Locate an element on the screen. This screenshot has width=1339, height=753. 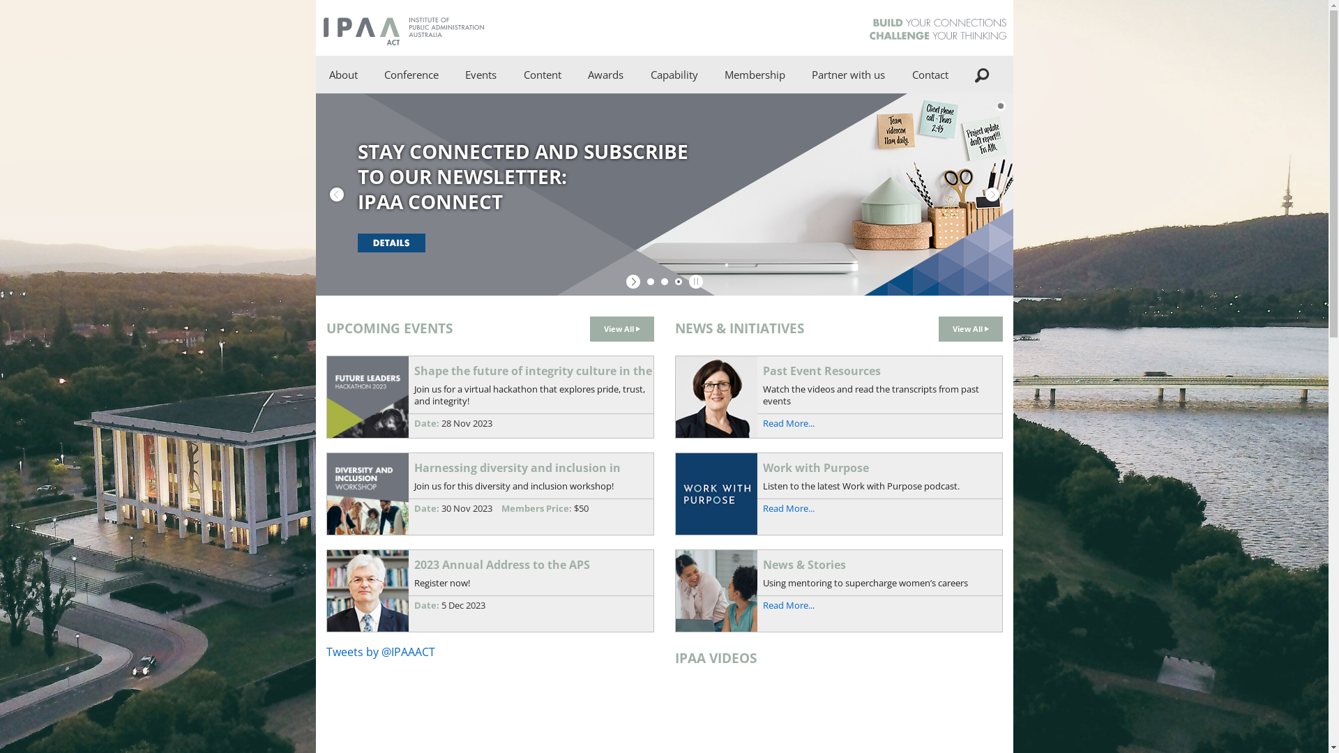
Our President is located at coordinates (413, 190).